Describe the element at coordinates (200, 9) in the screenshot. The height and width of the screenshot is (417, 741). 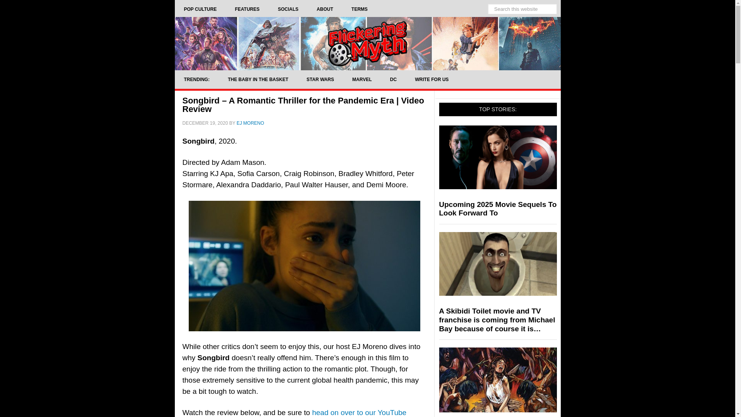
I see `POP CULTURE` at that location.